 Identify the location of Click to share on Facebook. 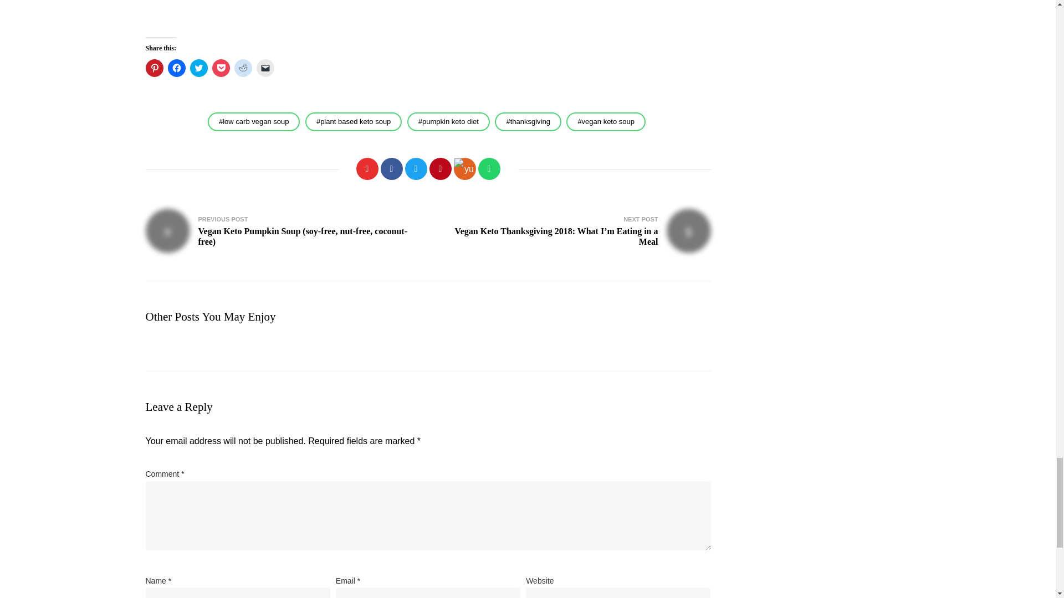
(176, 68).